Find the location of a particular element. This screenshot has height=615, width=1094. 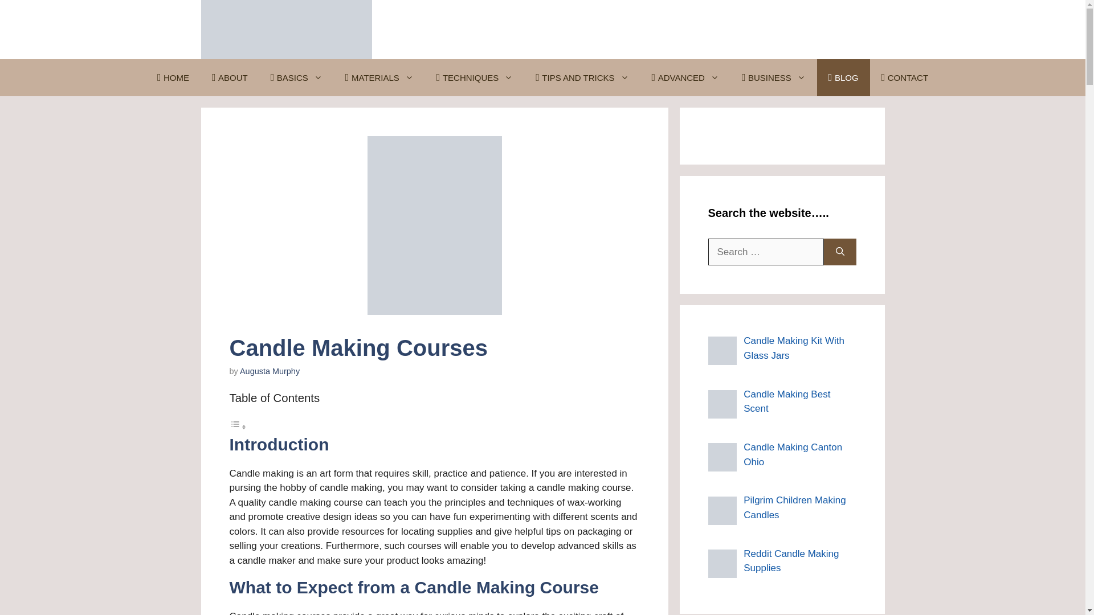

View all posts by Augusta Murphy is located at coordinates (270, 371).